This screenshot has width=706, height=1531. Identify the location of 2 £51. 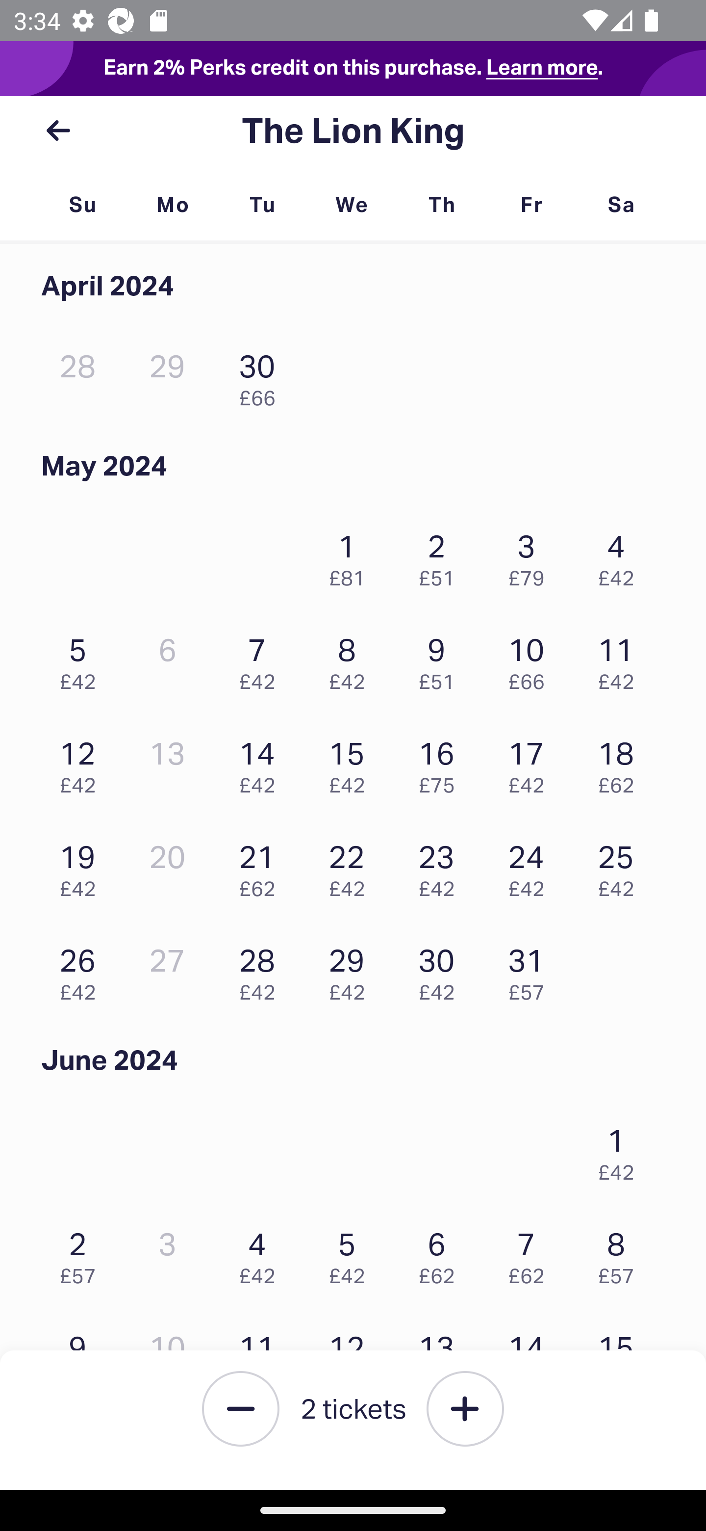
(441, 555).